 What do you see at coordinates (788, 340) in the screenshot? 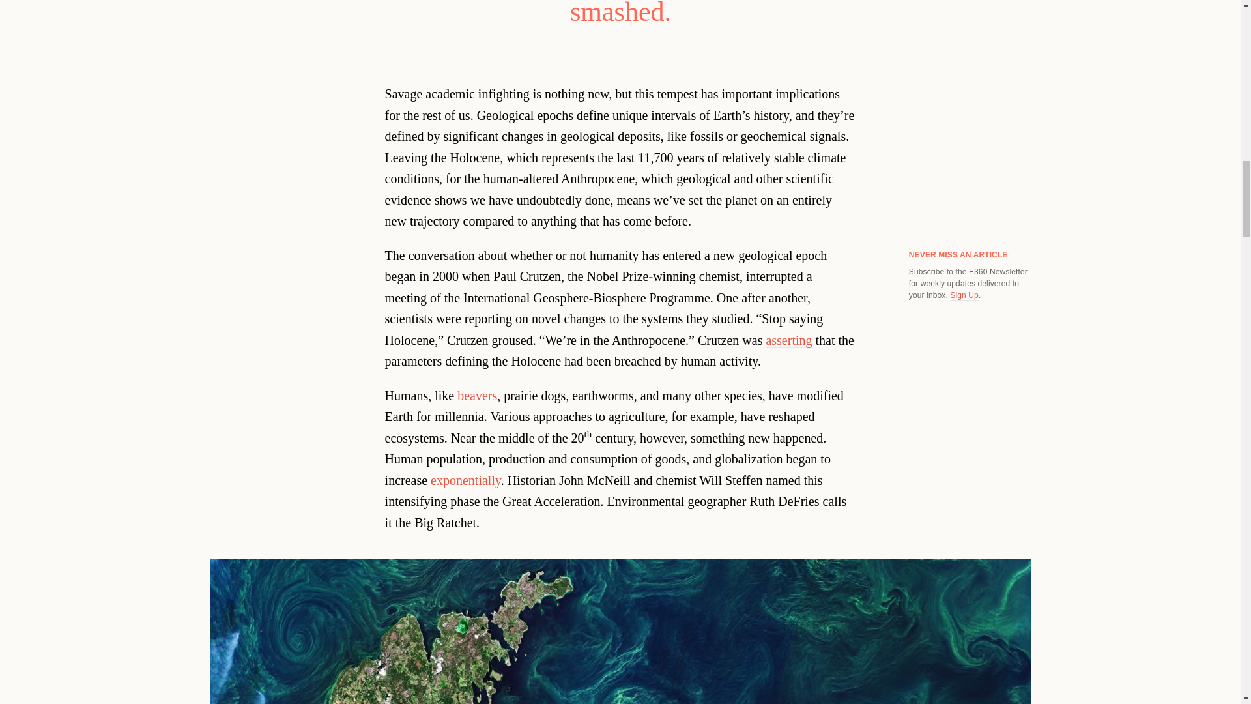
I see `asserting` at bounding box center [788, 340].